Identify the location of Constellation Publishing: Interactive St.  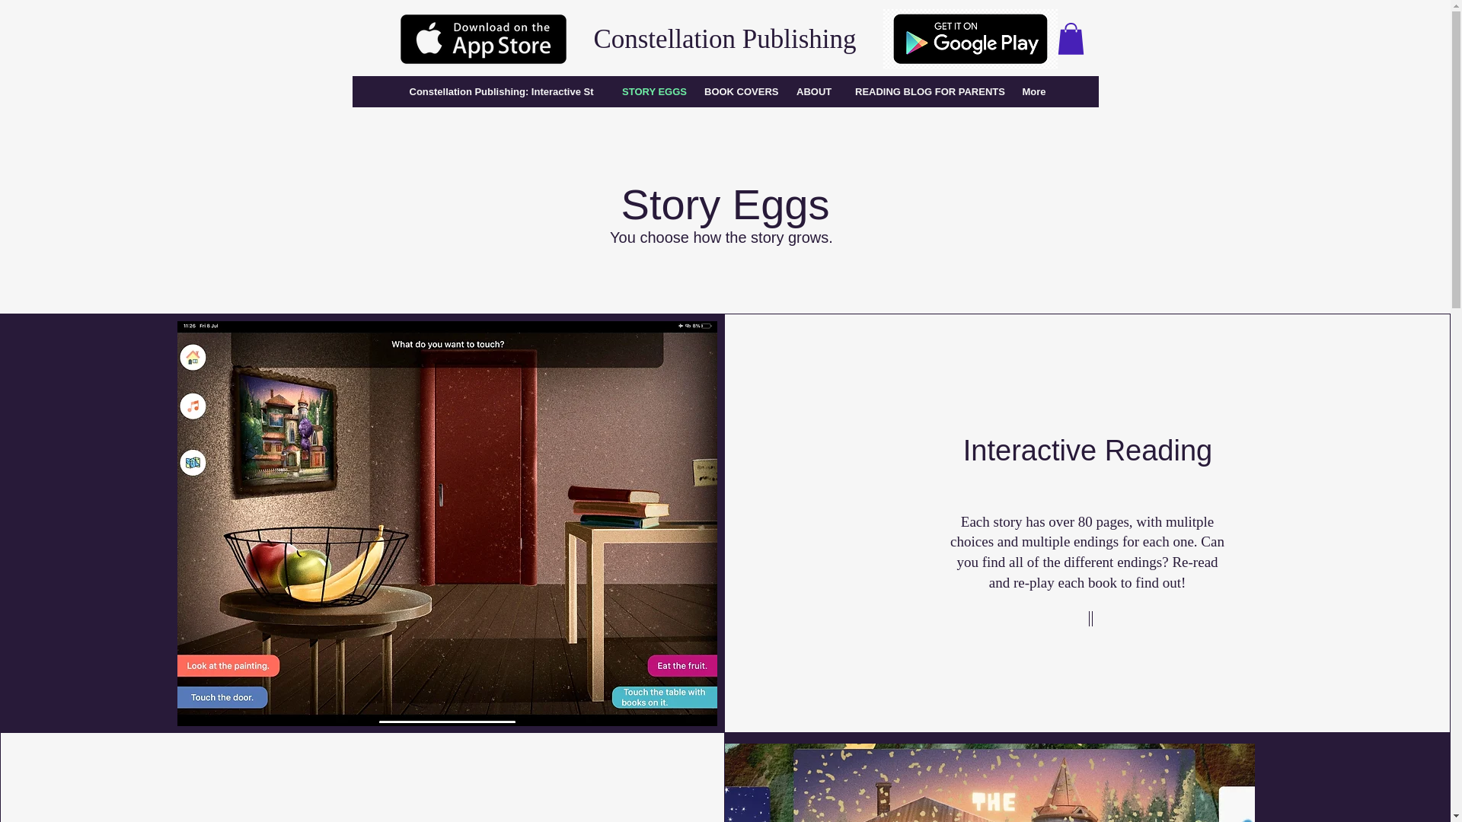
(500, 91).